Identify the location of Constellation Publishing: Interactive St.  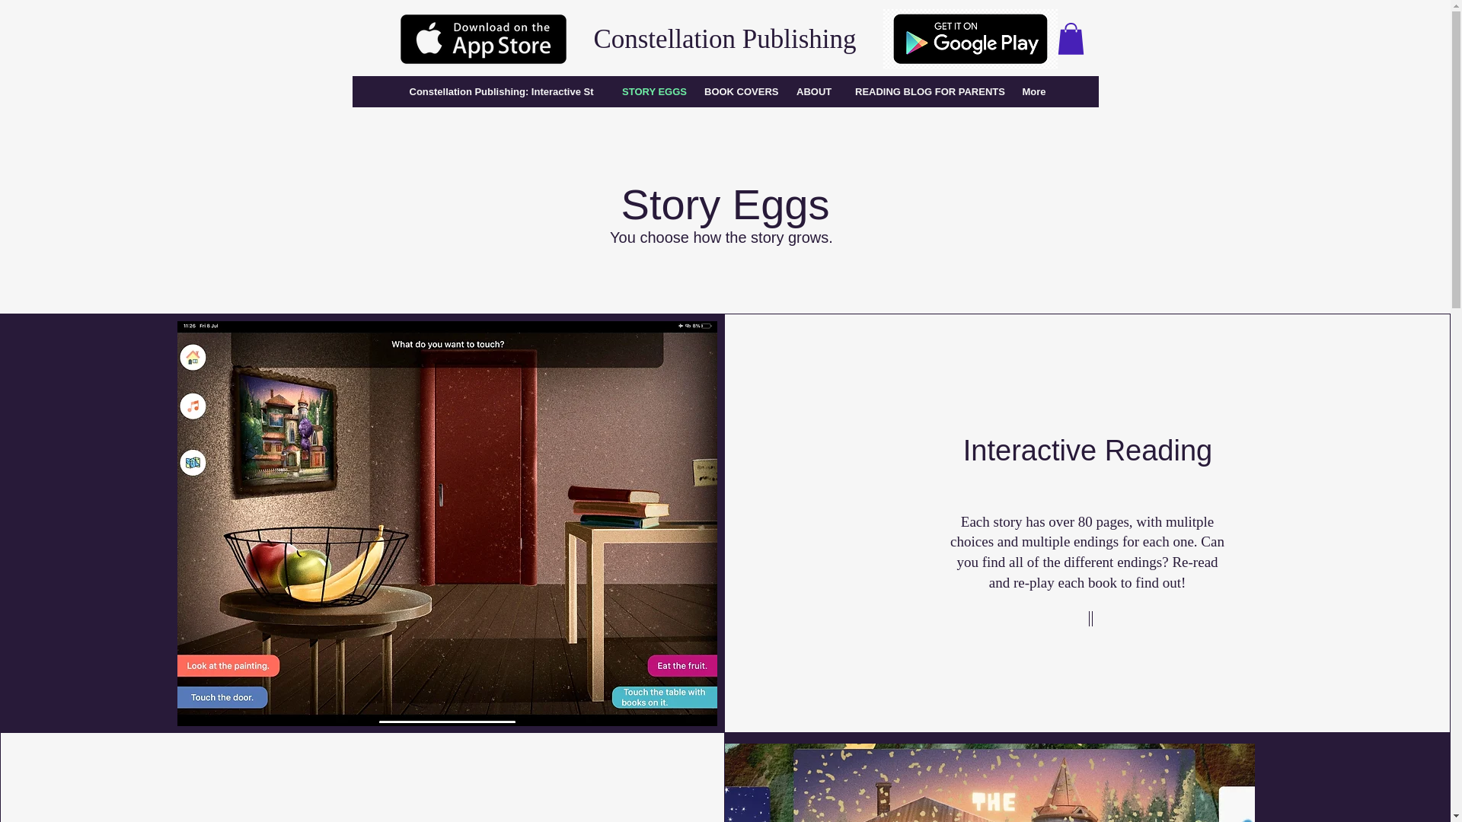
(500, 91).